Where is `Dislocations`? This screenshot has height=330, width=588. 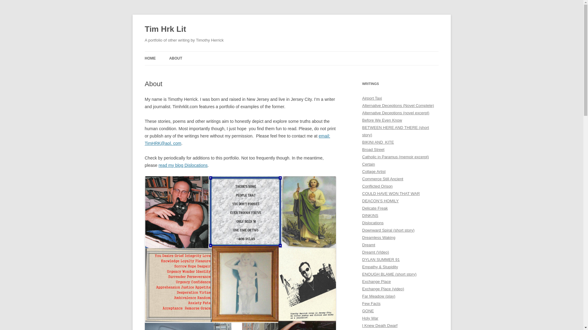 Dislocations is located at coordinates (372, 223).